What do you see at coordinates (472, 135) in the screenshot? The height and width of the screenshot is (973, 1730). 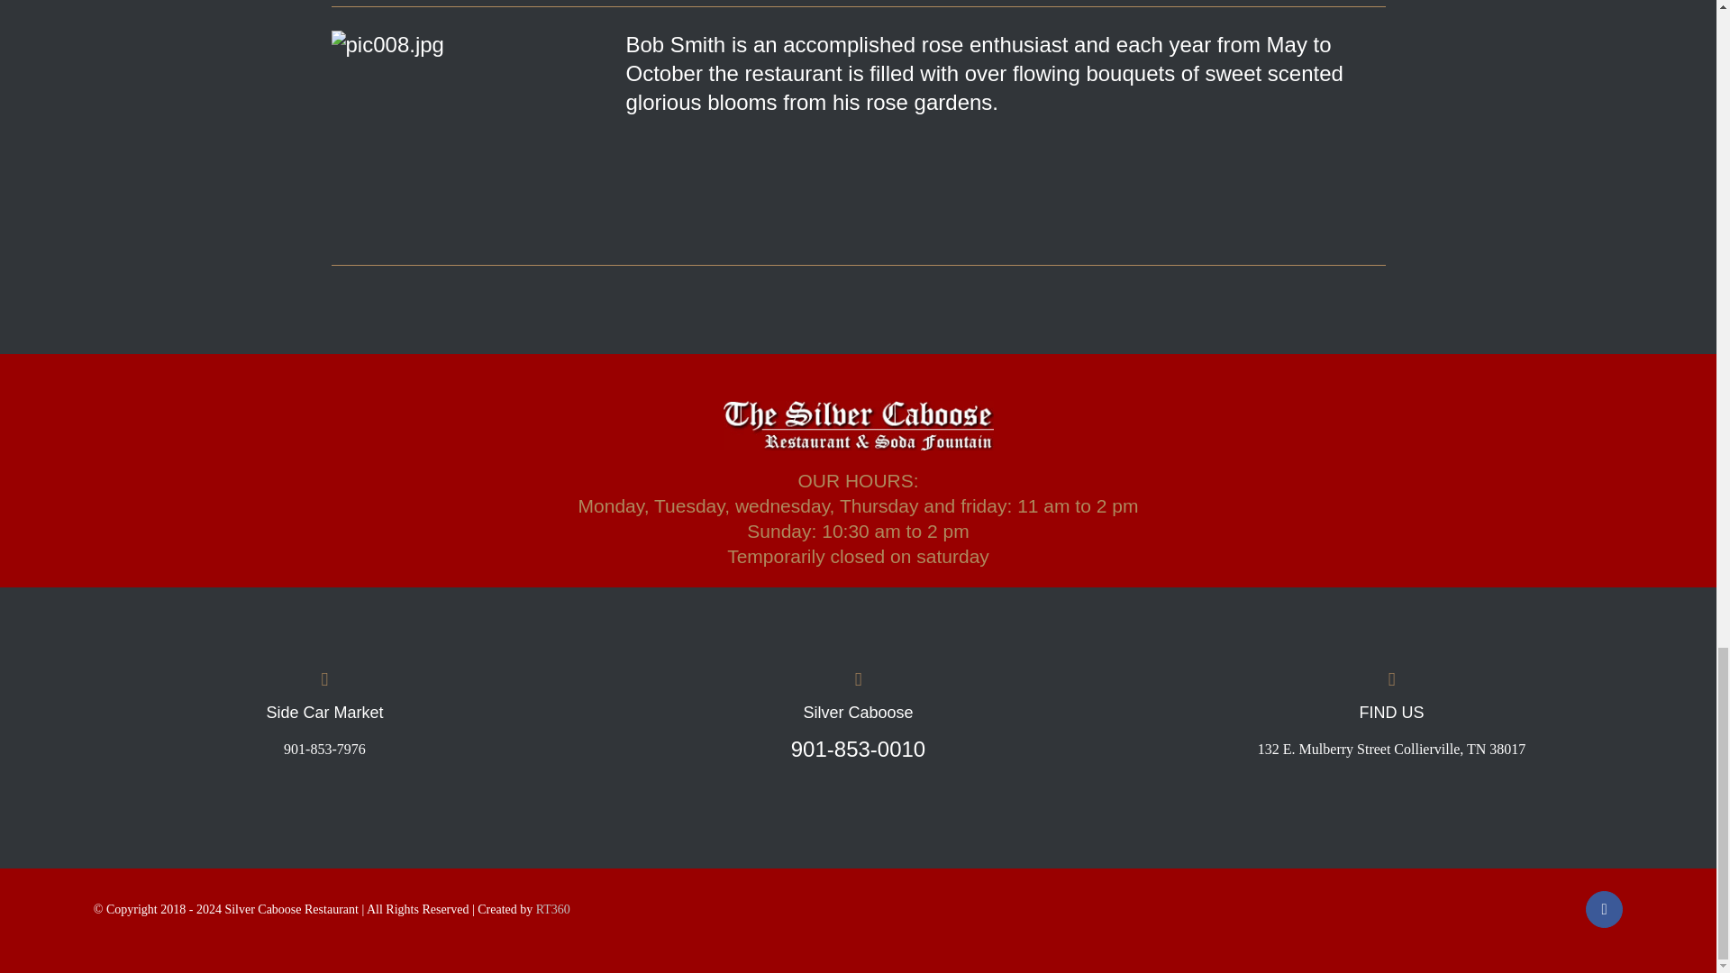 I see `pic008.jpg` at bounding box center [472, 135].